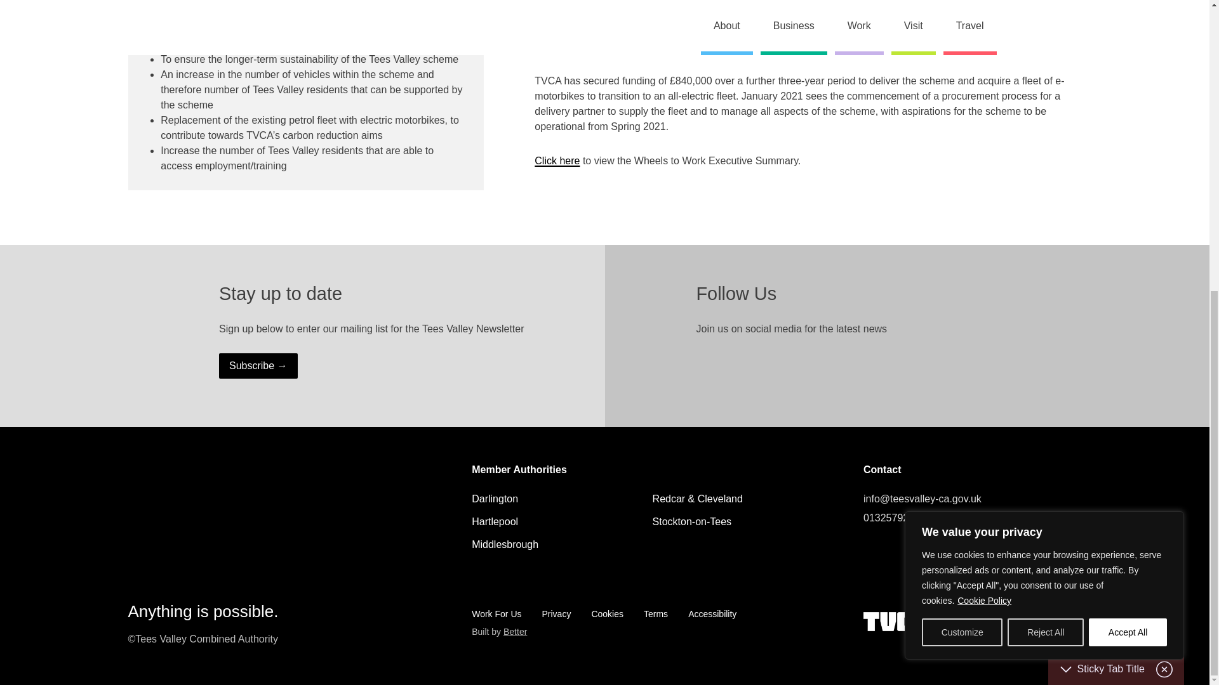 Image resolution: width=1219 pixels, height=685 pixels. What do you see at coordinates (806, 362) in the screenshot?
I see `Follow us on YouTube` at bounding box center [806, 362].